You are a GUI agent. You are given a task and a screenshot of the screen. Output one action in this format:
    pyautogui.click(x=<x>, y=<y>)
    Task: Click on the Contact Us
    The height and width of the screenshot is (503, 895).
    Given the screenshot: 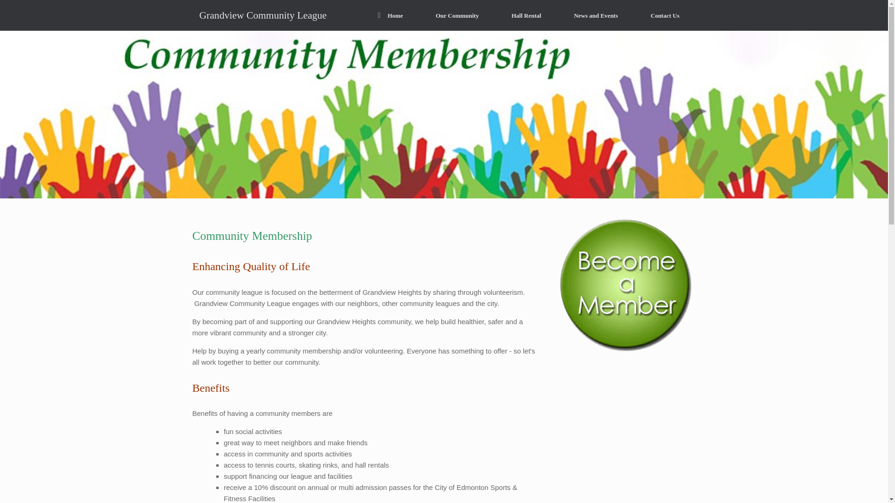 What is the action you would take?
    pyautogui.click(x=665, y=15)
    